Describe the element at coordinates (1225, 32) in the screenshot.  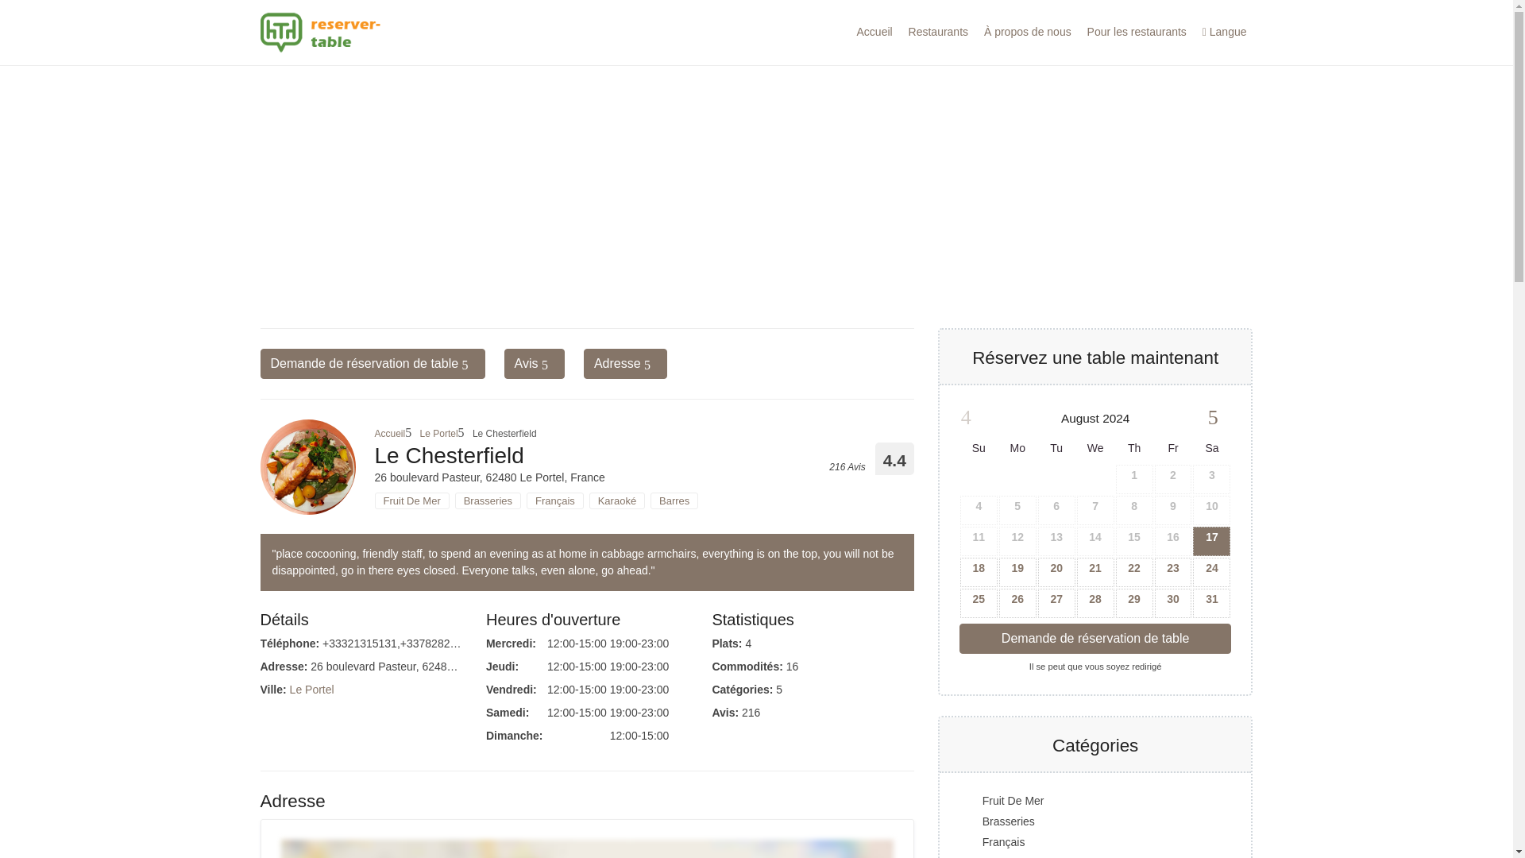
I see `Langue` at that location.